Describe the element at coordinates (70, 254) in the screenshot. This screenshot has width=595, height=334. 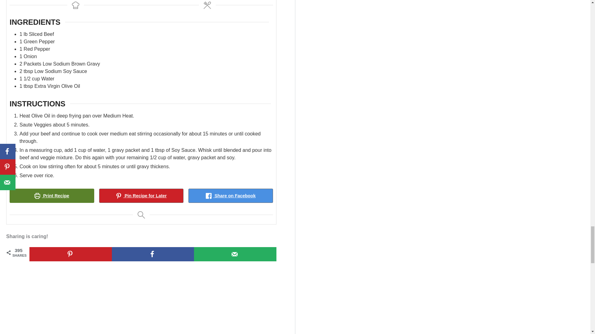
I see `Save to Pinterest` at that location.